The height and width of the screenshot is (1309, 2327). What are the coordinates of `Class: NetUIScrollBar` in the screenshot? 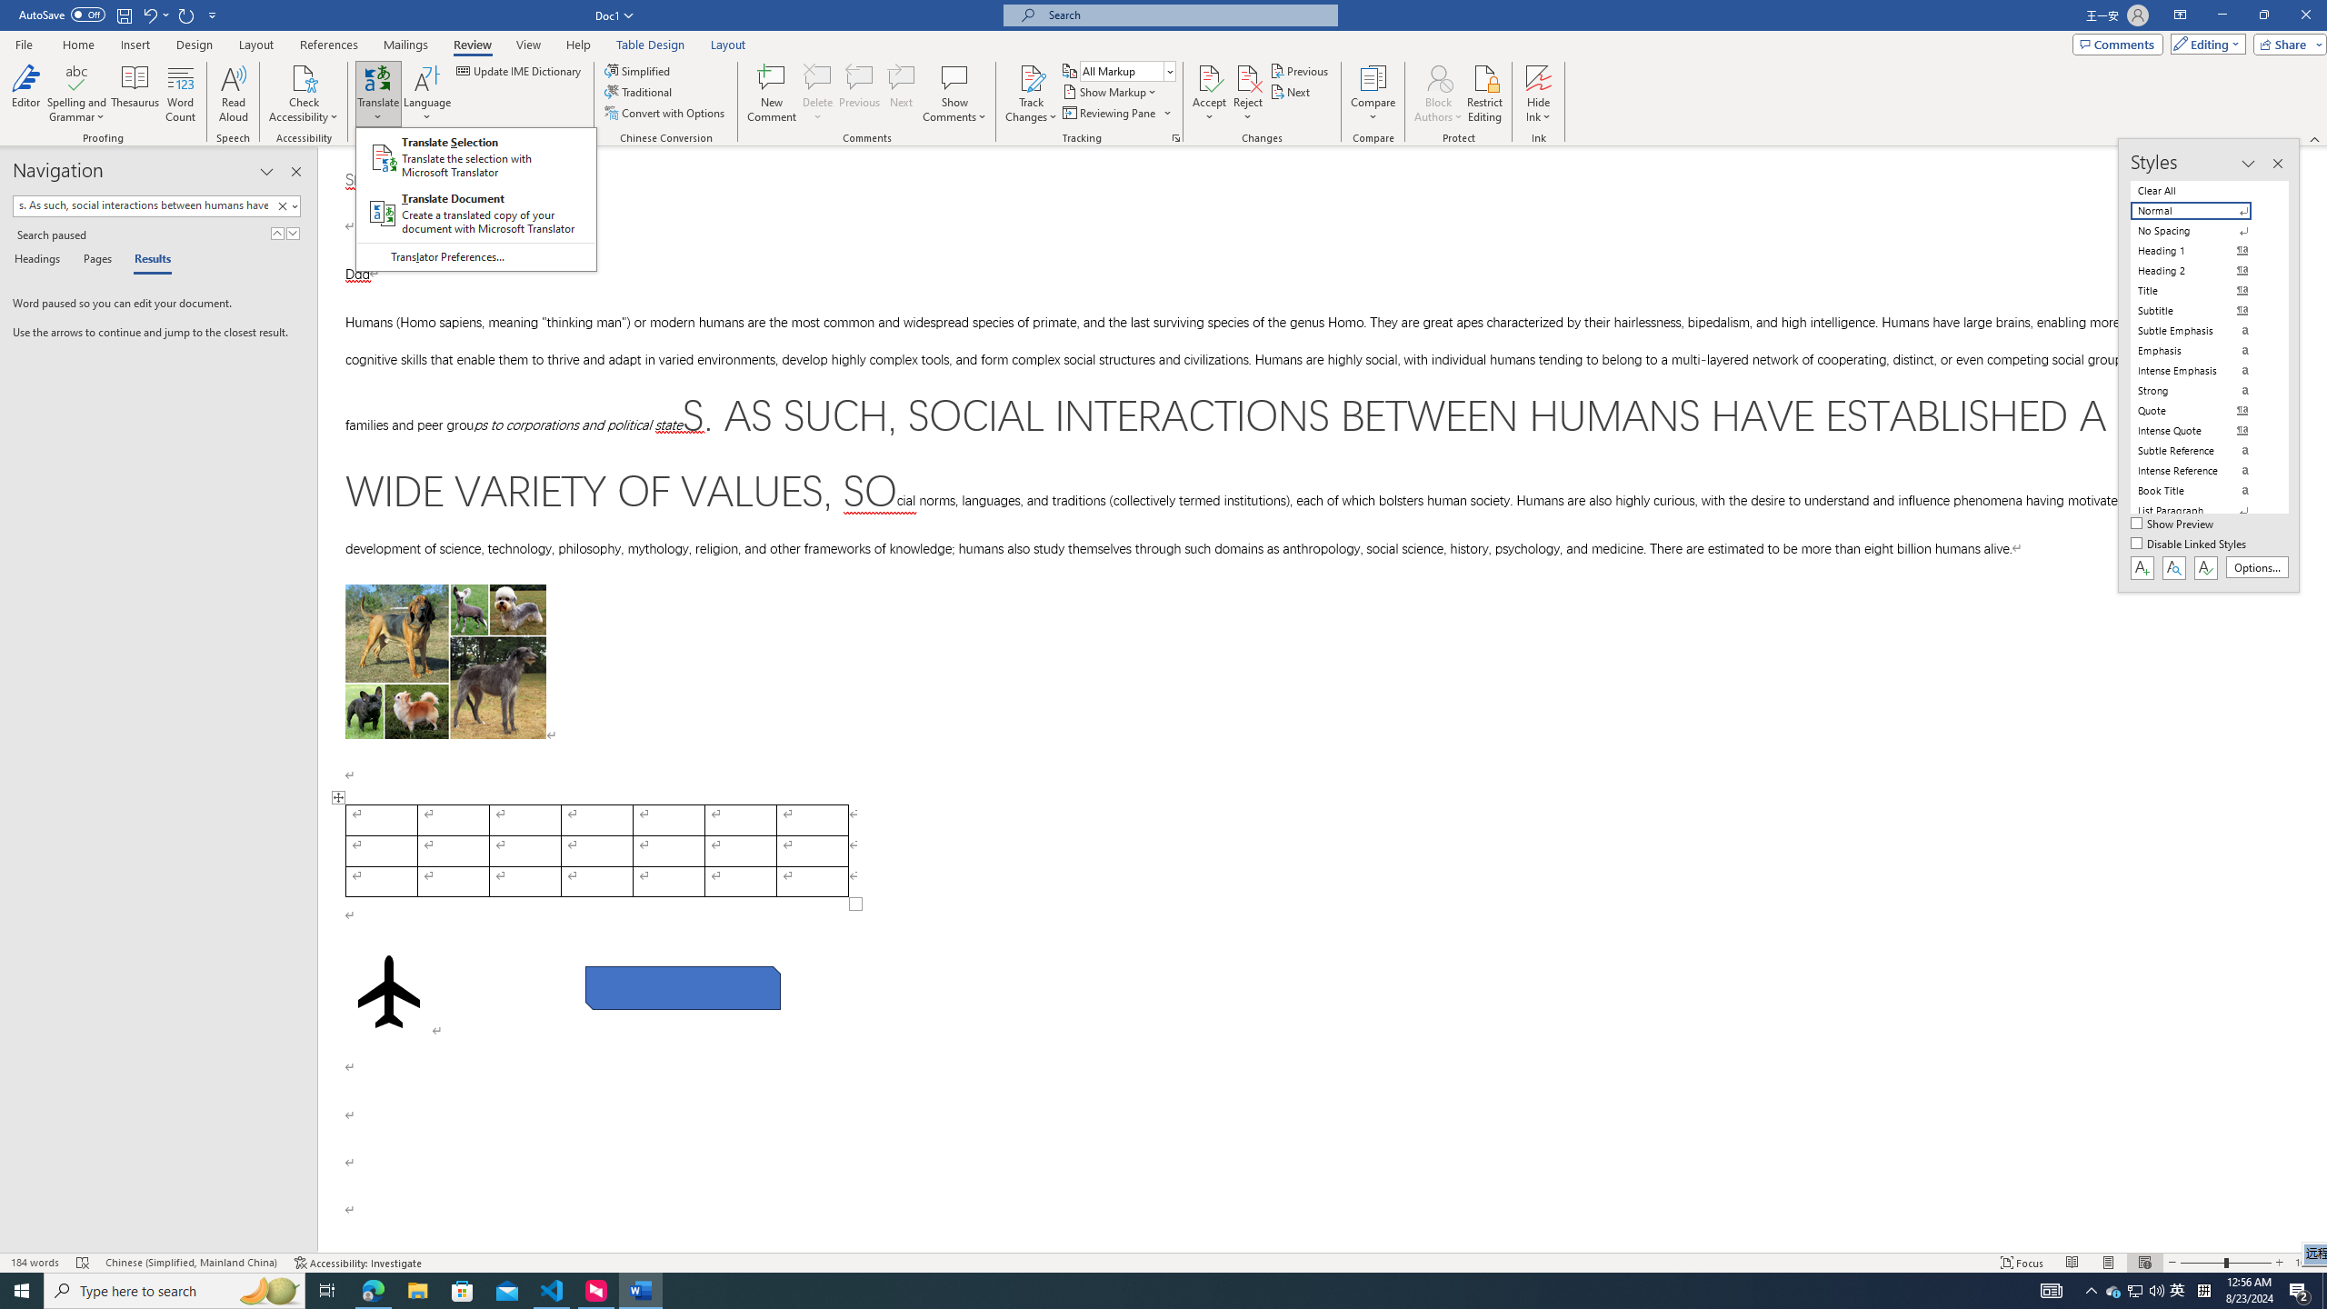 It's located at (1109, 113).